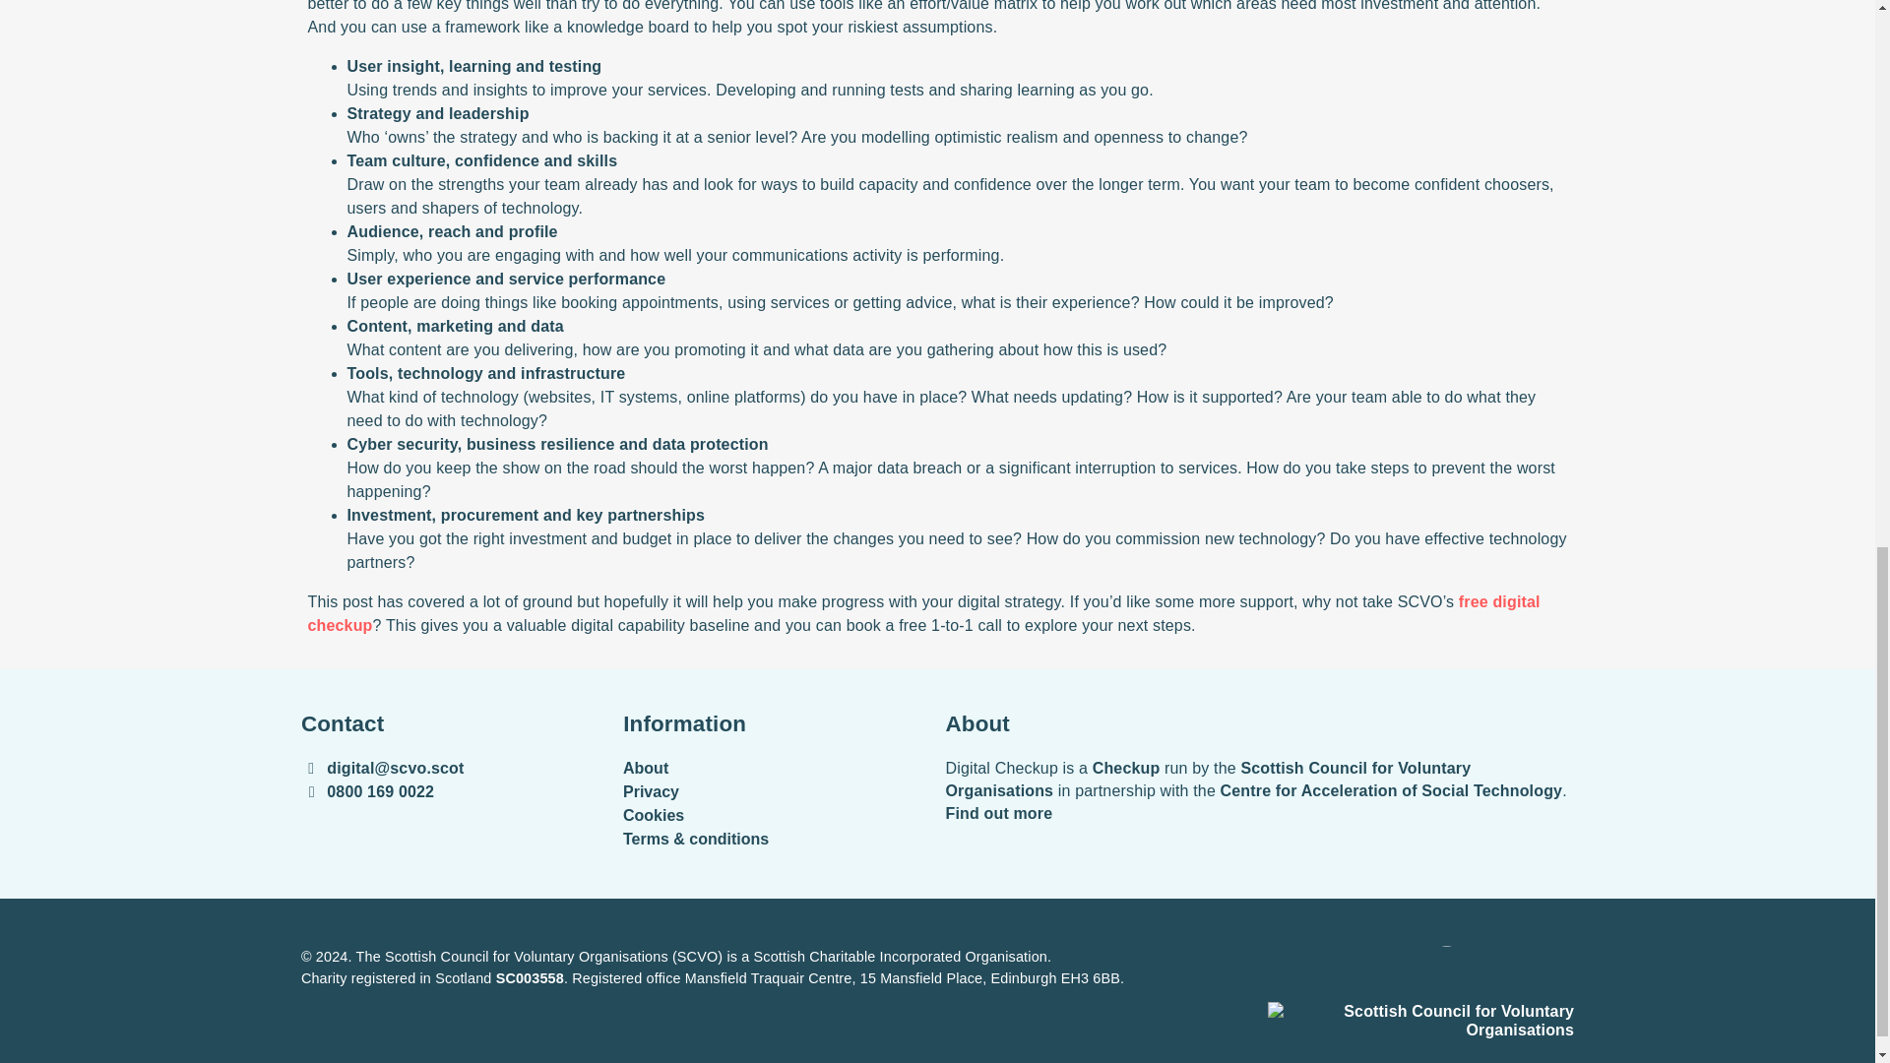  I want to click on 0800 169 0022, so click(380, 791).